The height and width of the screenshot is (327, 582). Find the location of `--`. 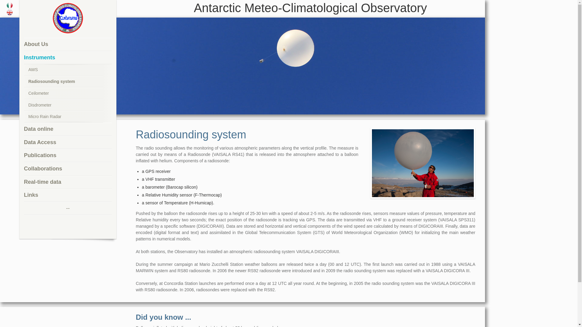

-- is located at coordinates (68, 208).